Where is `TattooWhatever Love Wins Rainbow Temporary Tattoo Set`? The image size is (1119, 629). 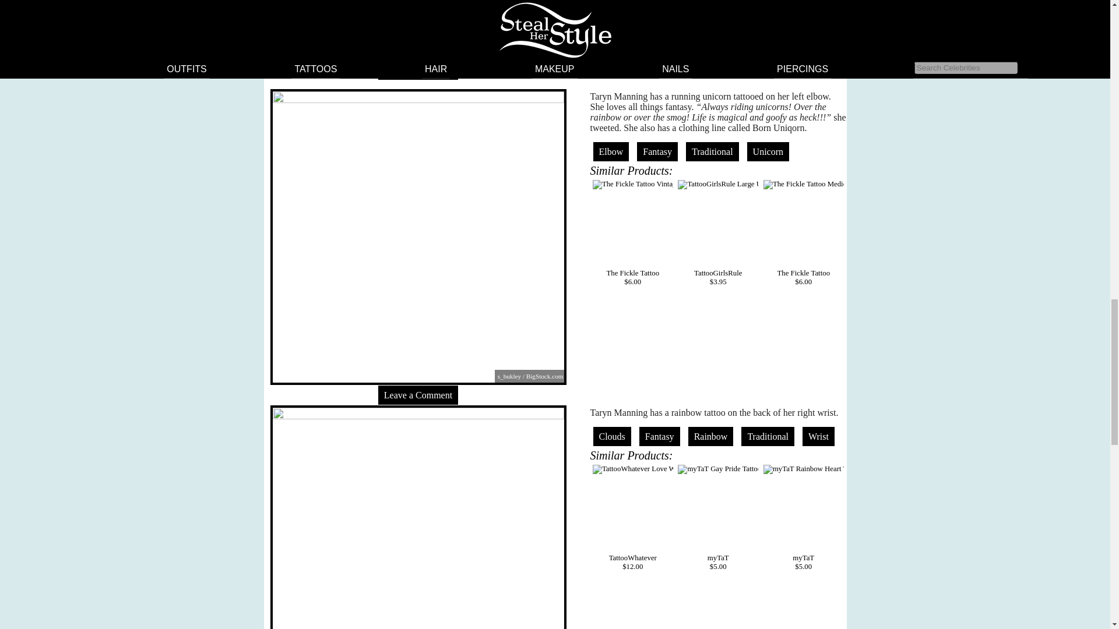
TattooWhatever Love Wins Rainbow Temporary Tattoo Set is located at coordinates (633, 469).